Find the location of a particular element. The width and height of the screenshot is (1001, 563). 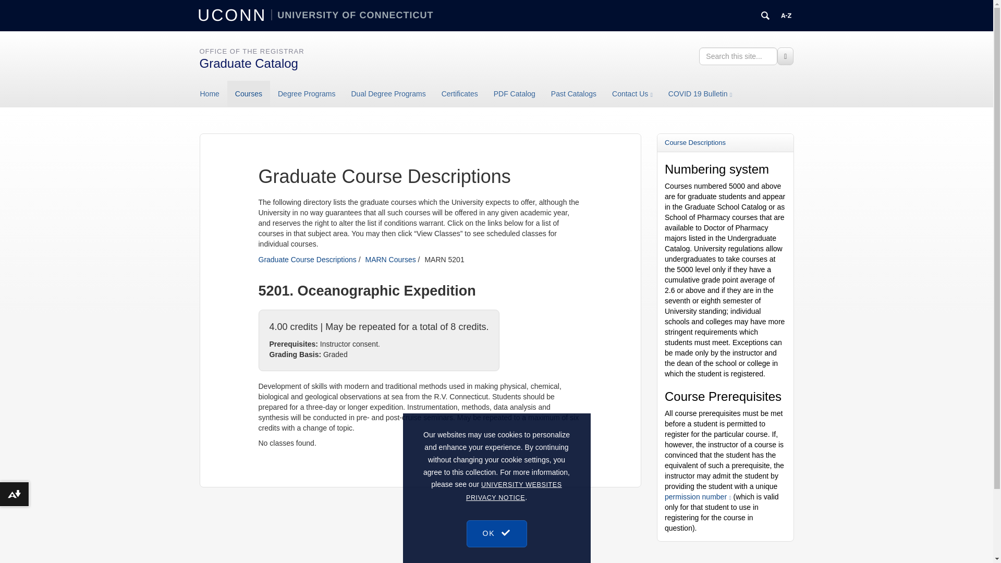

UConn A to Z Index is located at coordinates (786, 16).